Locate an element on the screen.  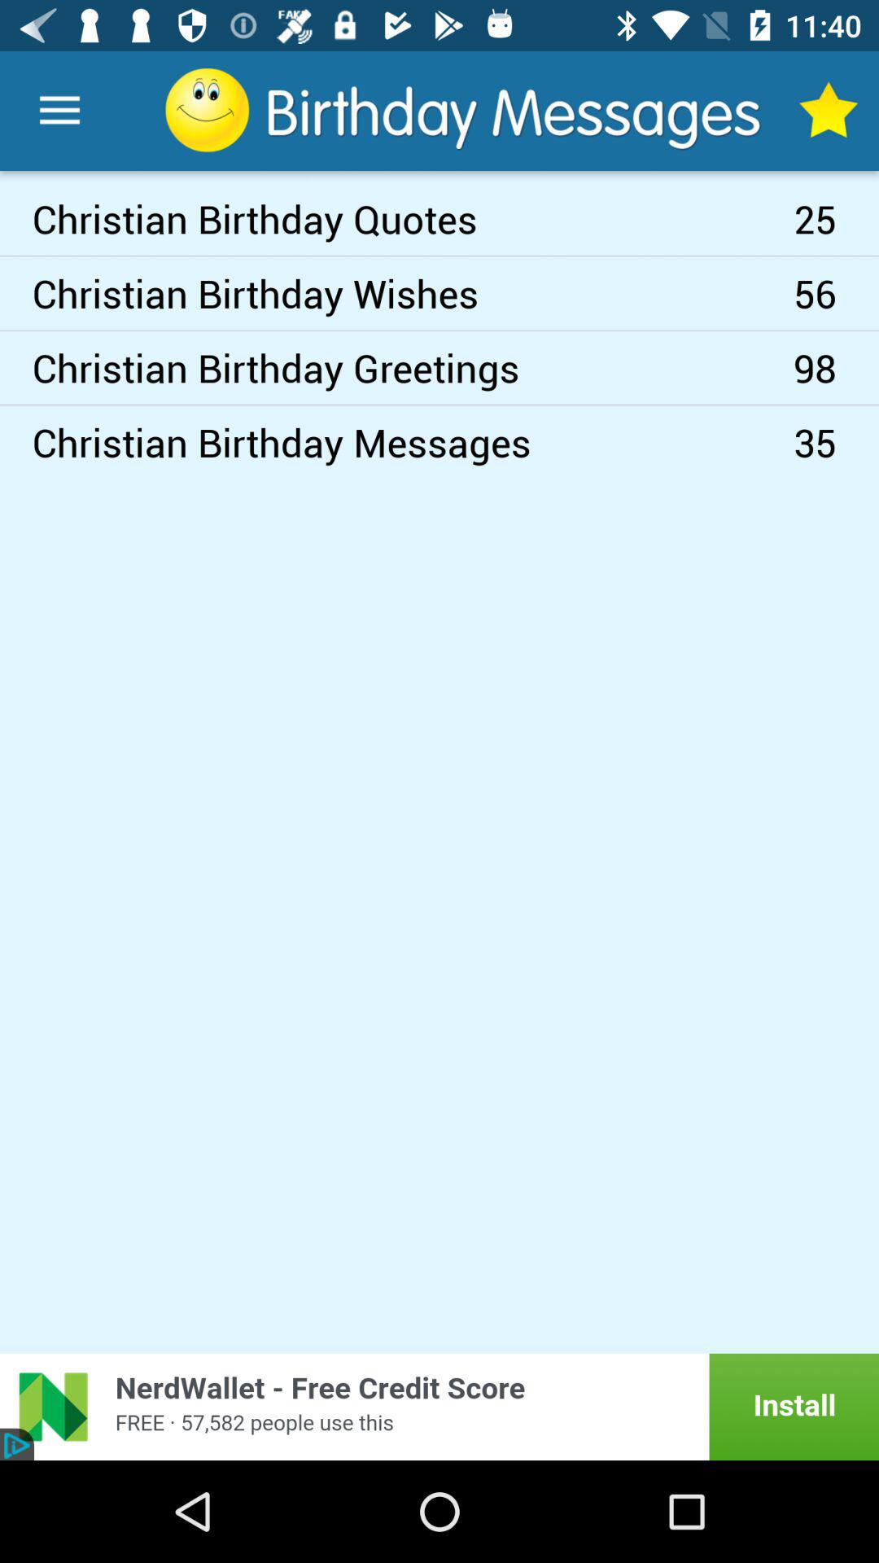
turn off the 98 item is located at coordinates (837, 368).